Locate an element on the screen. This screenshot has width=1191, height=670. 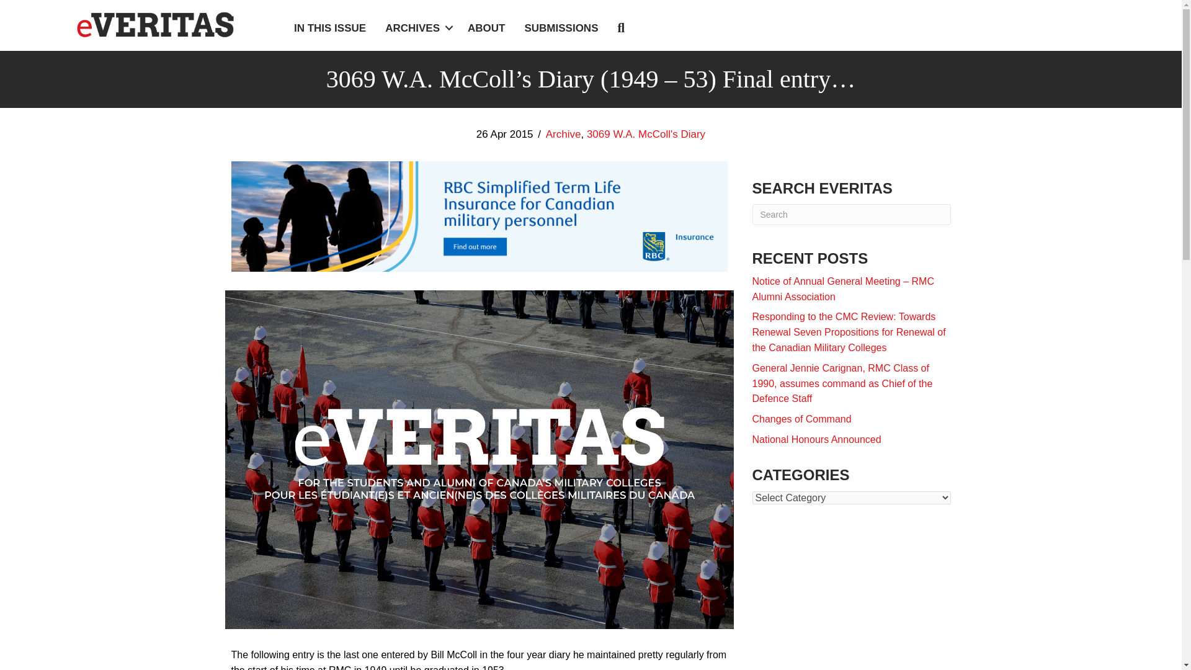
IN THIS ISSUE is located at coordinates (329, 28).